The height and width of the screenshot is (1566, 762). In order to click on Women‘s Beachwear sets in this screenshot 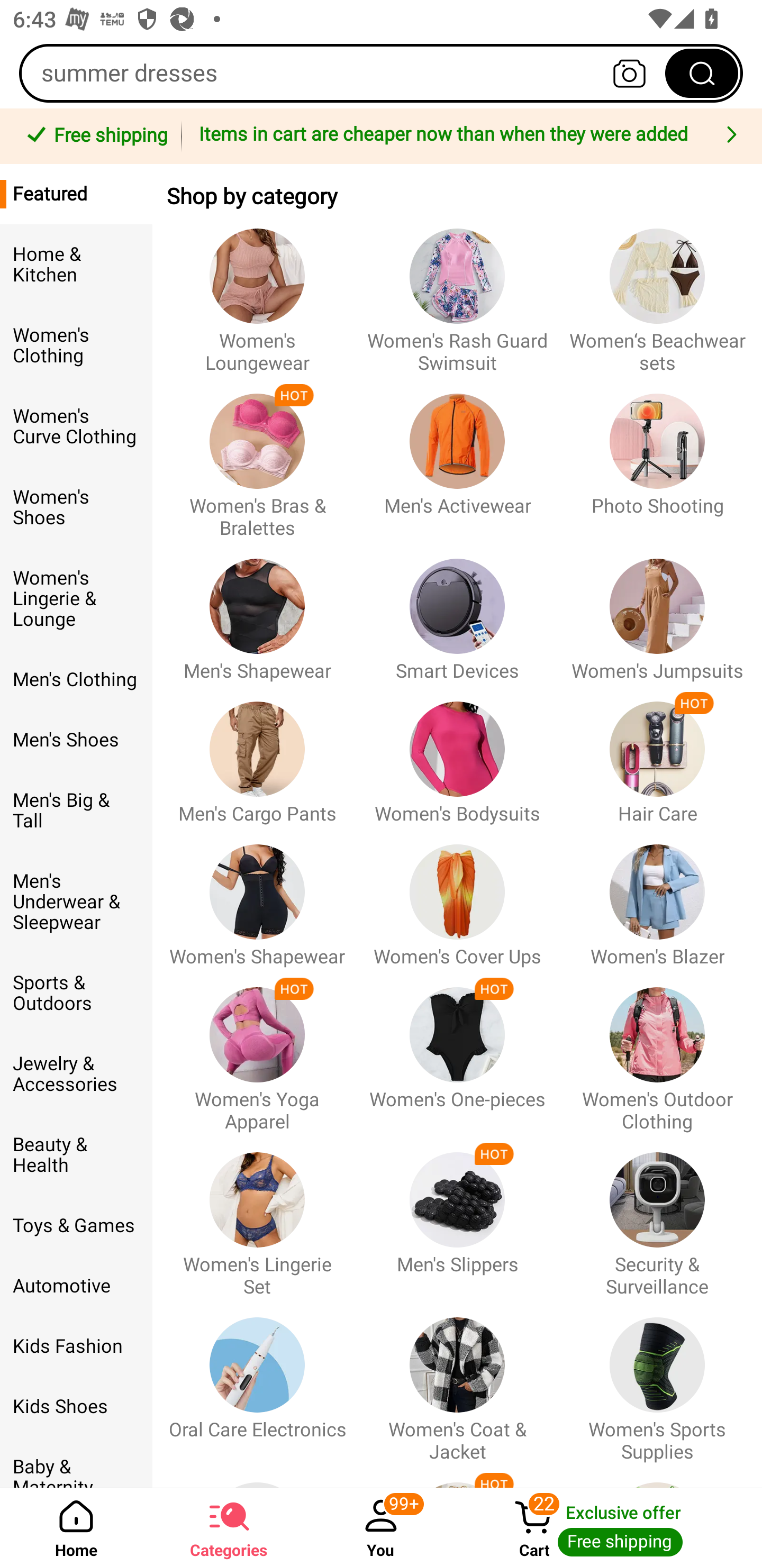, I will do `click(657, 292)`.